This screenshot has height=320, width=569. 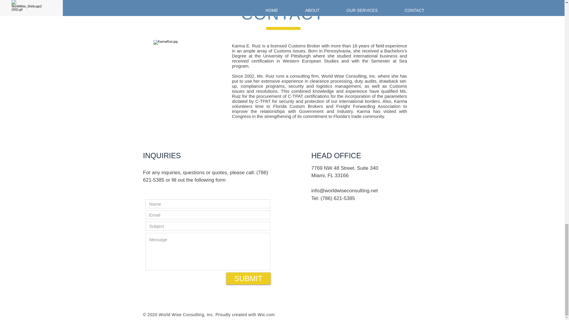 What do you see at coordinates (248, 279) in the screenshot?
I see `SUBMIT` at bounding box center [248, 279].